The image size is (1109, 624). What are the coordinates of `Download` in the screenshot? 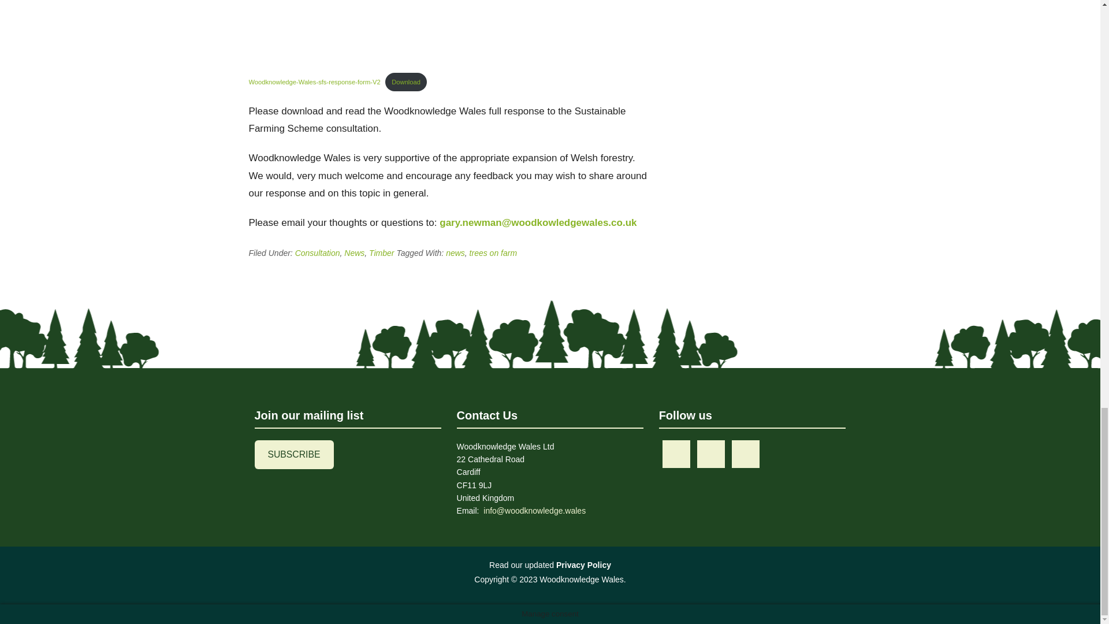 It's located at (405, 81).